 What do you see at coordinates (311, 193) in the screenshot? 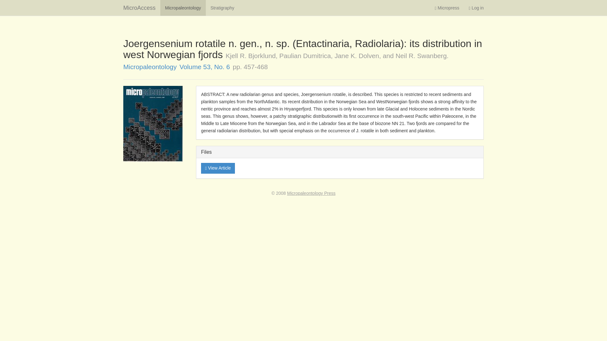
I see `Micropaleontology Press` at bounding box center [311, 193].